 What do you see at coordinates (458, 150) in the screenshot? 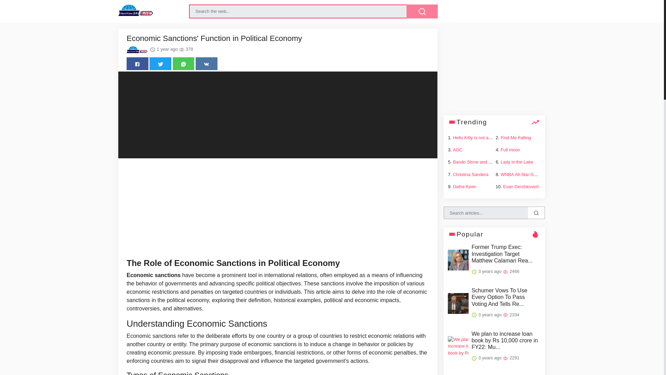
I see `AOC` at bounding box center [458, 150].